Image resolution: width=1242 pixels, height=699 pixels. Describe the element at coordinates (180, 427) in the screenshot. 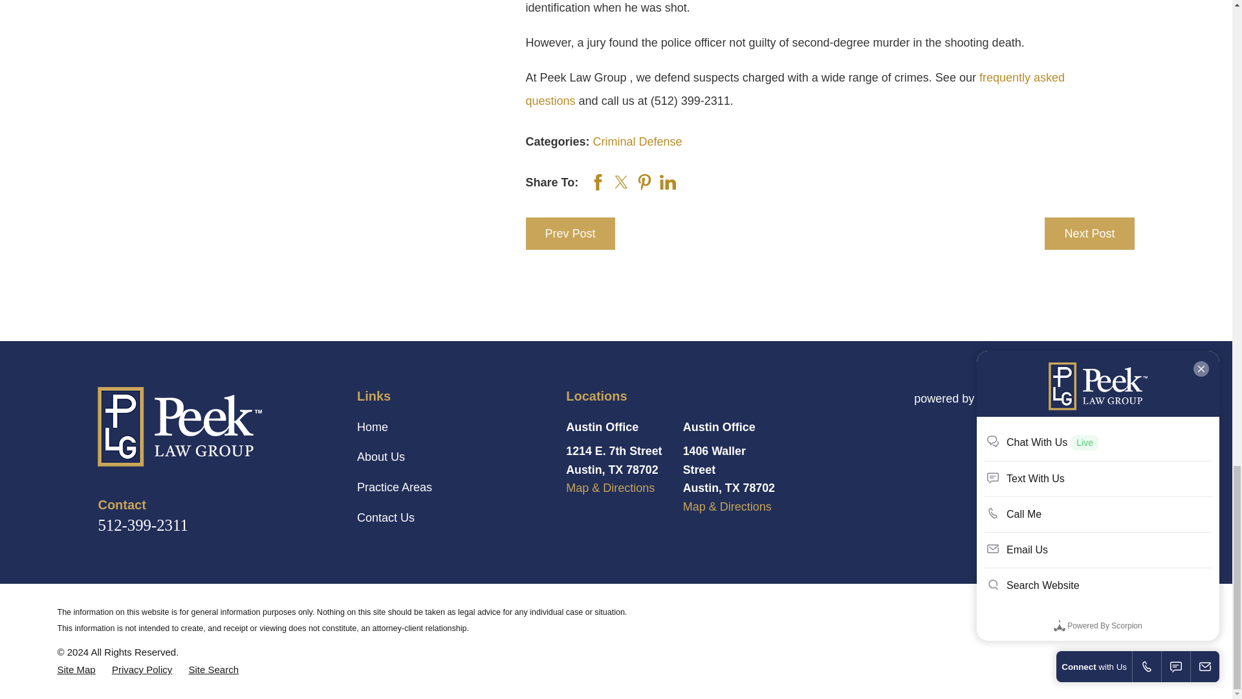

I see `Peek Law Group` at that location.